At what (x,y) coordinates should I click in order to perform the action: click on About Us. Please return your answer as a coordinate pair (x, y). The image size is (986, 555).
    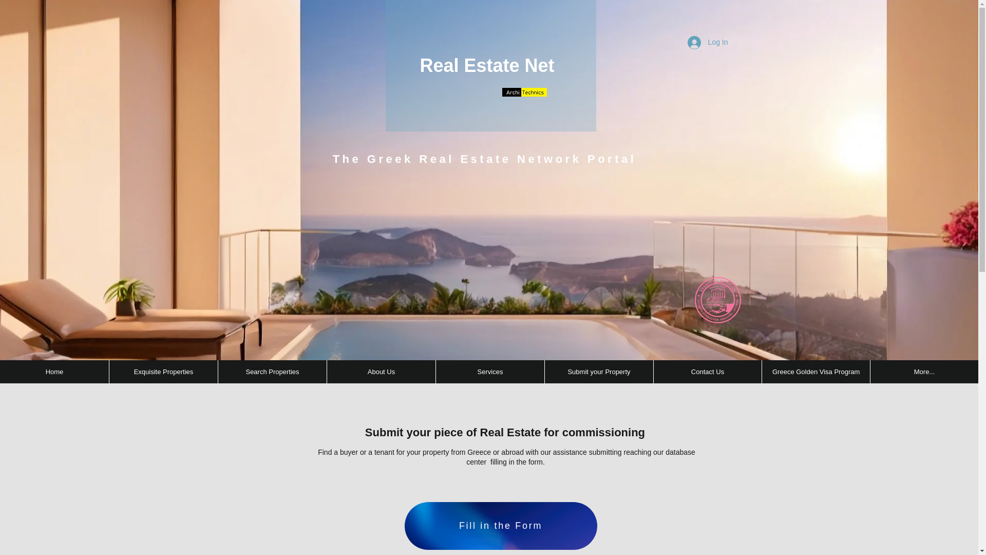
    Looking at the image, I should click on (381, 372).